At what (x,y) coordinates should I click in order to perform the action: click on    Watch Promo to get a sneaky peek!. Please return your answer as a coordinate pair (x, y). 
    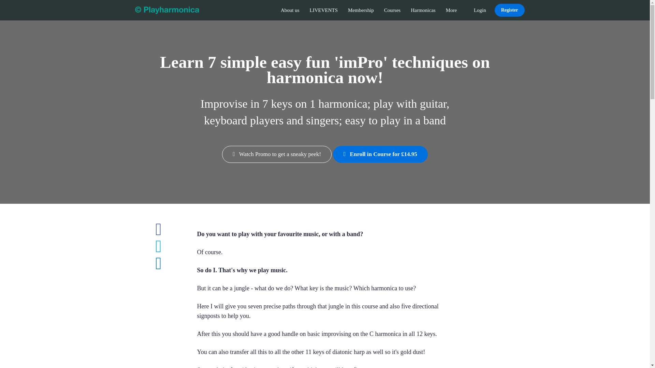
    Looking at the image, I should click on (276, 154).